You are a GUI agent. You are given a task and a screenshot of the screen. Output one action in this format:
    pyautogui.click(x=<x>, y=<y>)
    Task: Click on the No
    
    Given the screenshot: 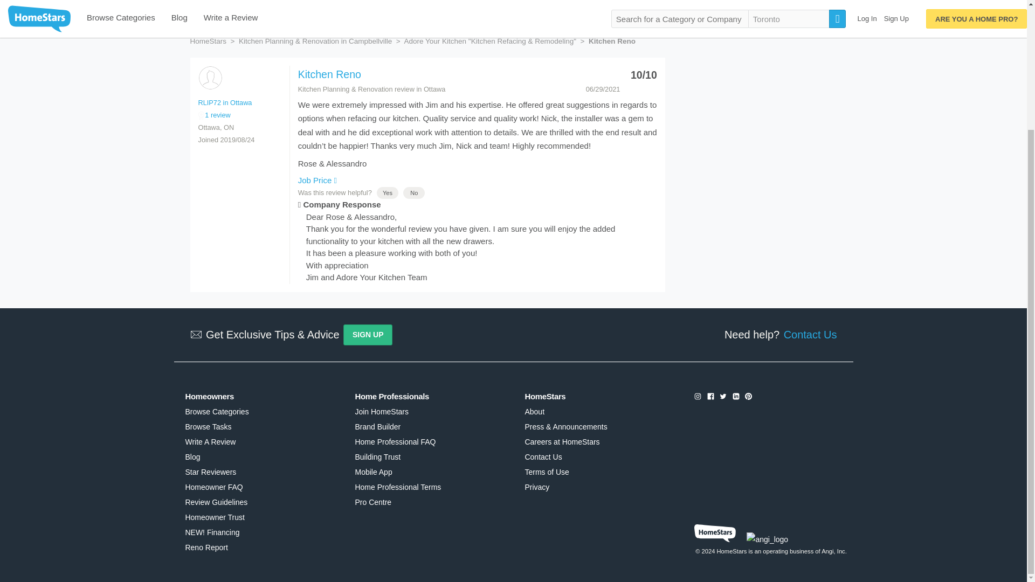 What is the action you would take?
    pyautogui.click(x=414, y=193)
    